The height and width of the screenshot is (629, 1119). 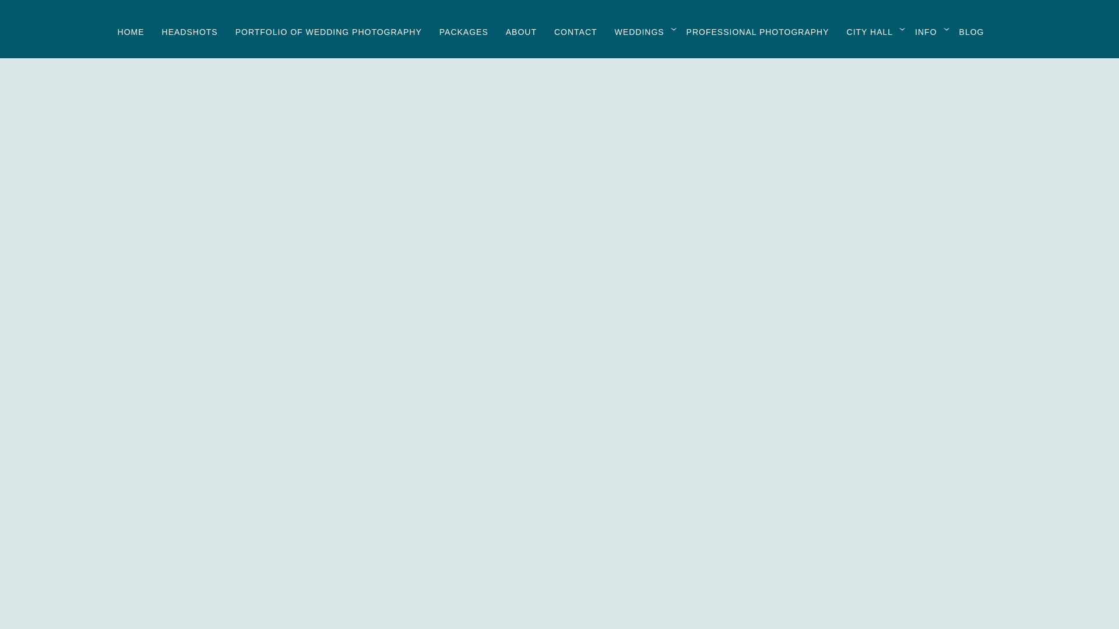 What do you see at coordinates (131, 31) in the screenshot?
I see `HOME` at bounding box center [131, 31].